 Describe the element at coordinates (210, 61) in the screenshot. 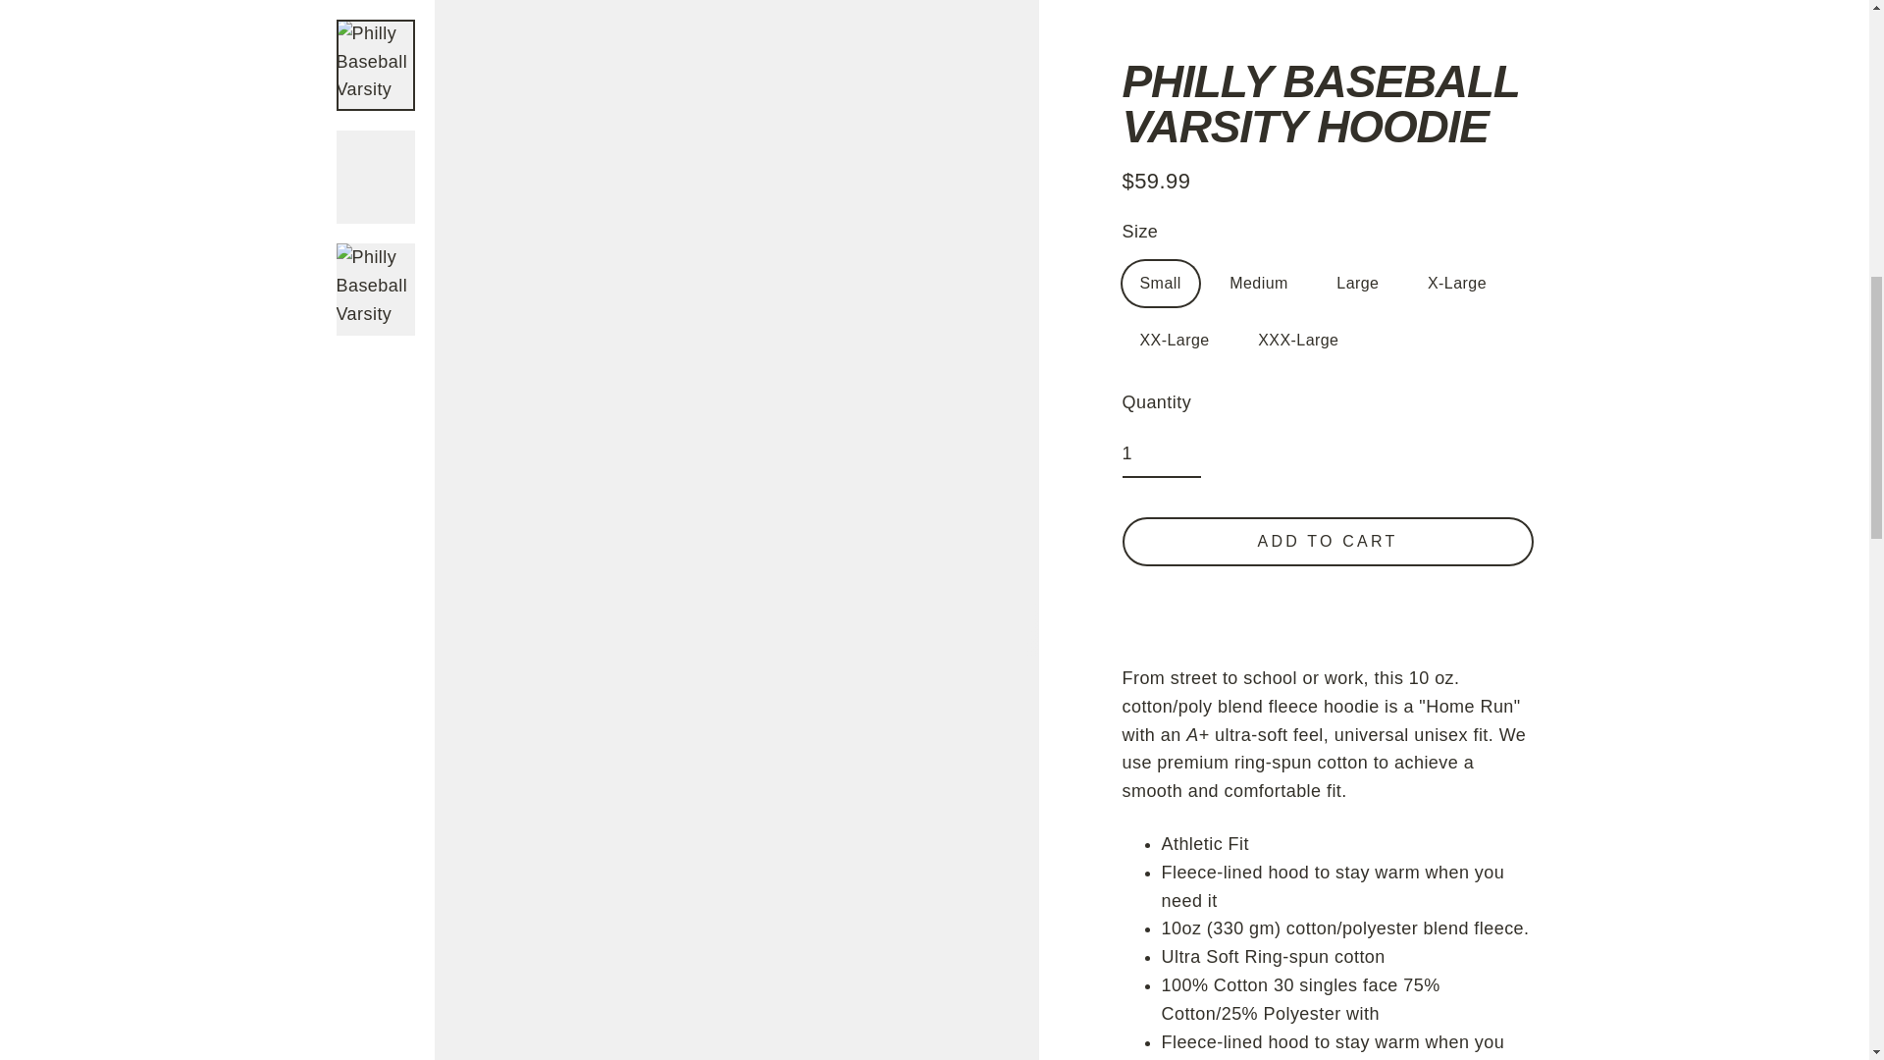

I see `MENU` at that location.